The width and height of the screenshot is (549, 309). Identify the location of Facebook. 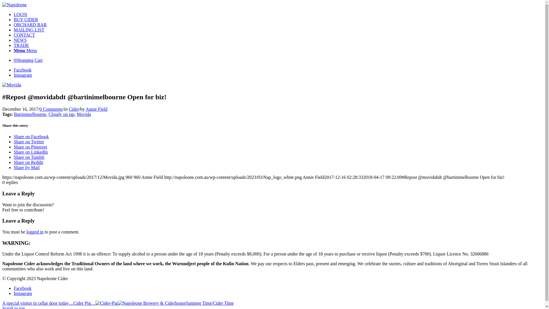
(23, 288).